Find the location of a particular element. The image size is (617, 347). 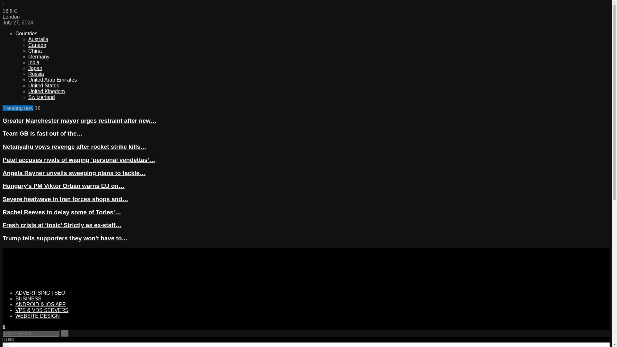

Instagram is located at coordinates (7, 339).